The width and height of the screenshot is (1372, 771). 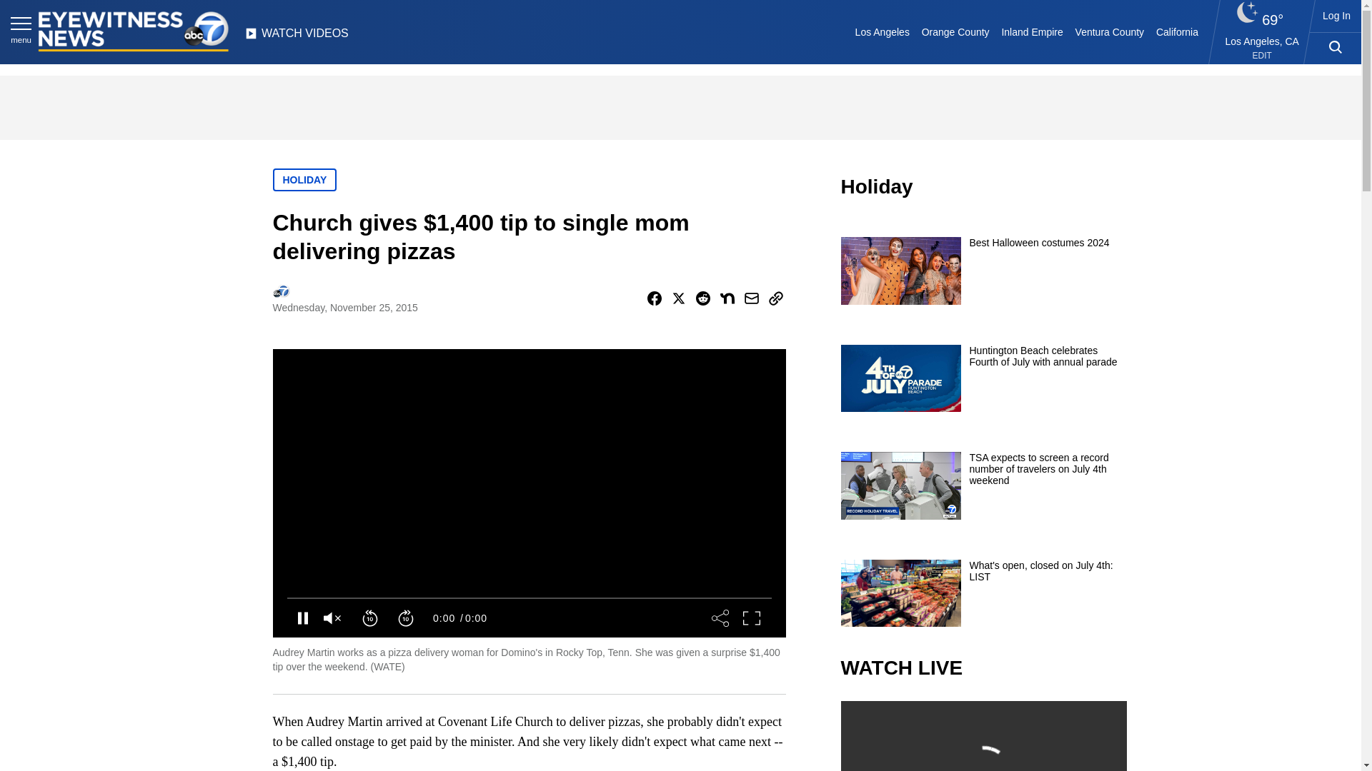 I want to click on Inland Empire, so click(x=1032, y=31).